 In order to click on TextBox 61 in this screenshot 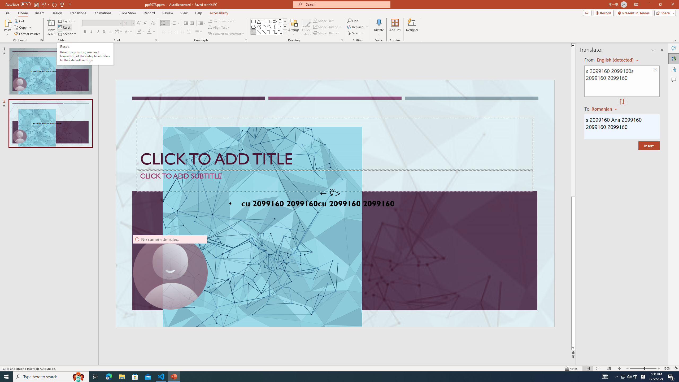, I will do `click(334, 204)`.